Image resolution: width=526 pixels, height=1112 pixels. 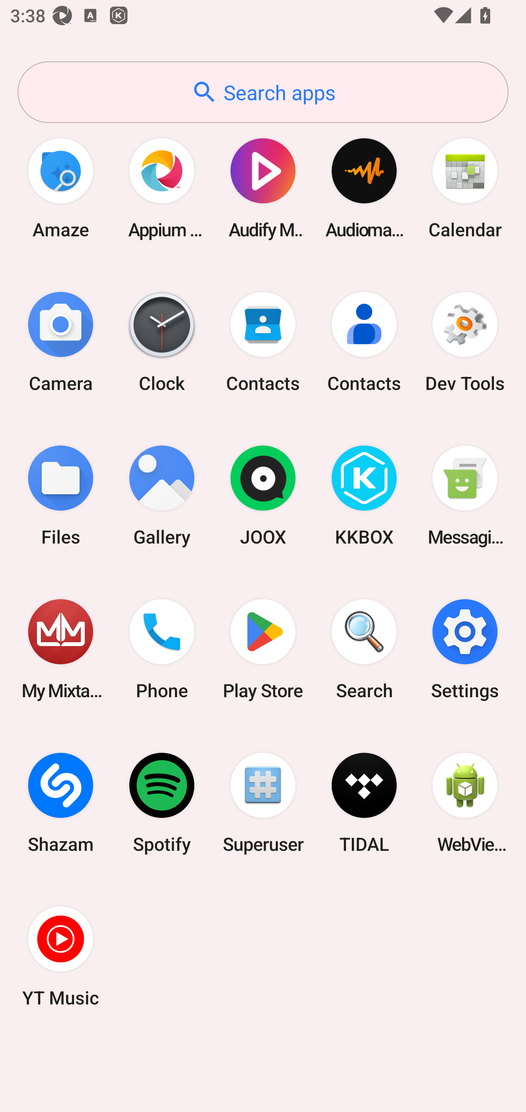 I want to click on TIDAL, so click(x=364, y=803).